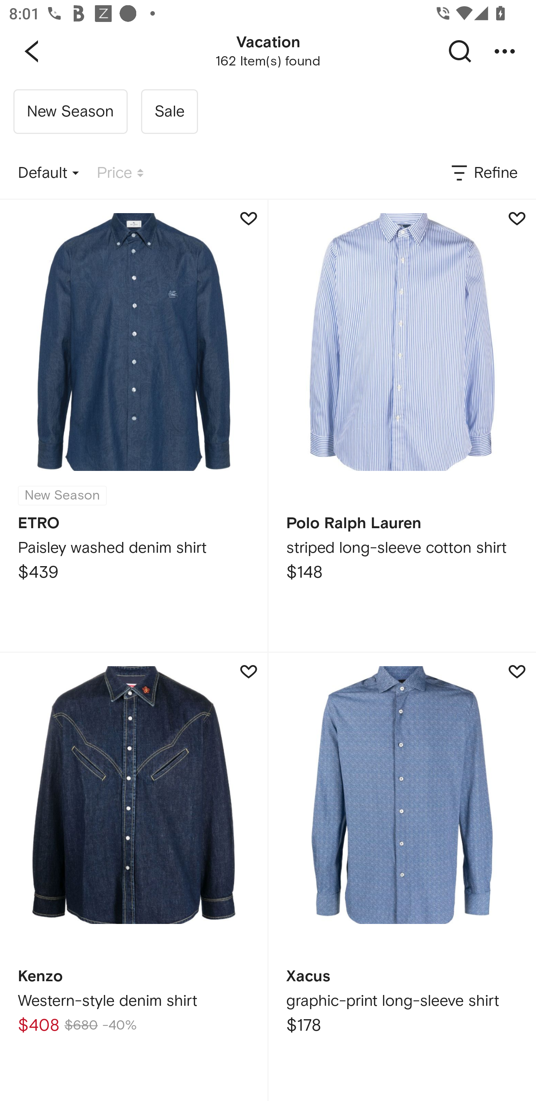  I want to click on New Season, so click(70, 112).